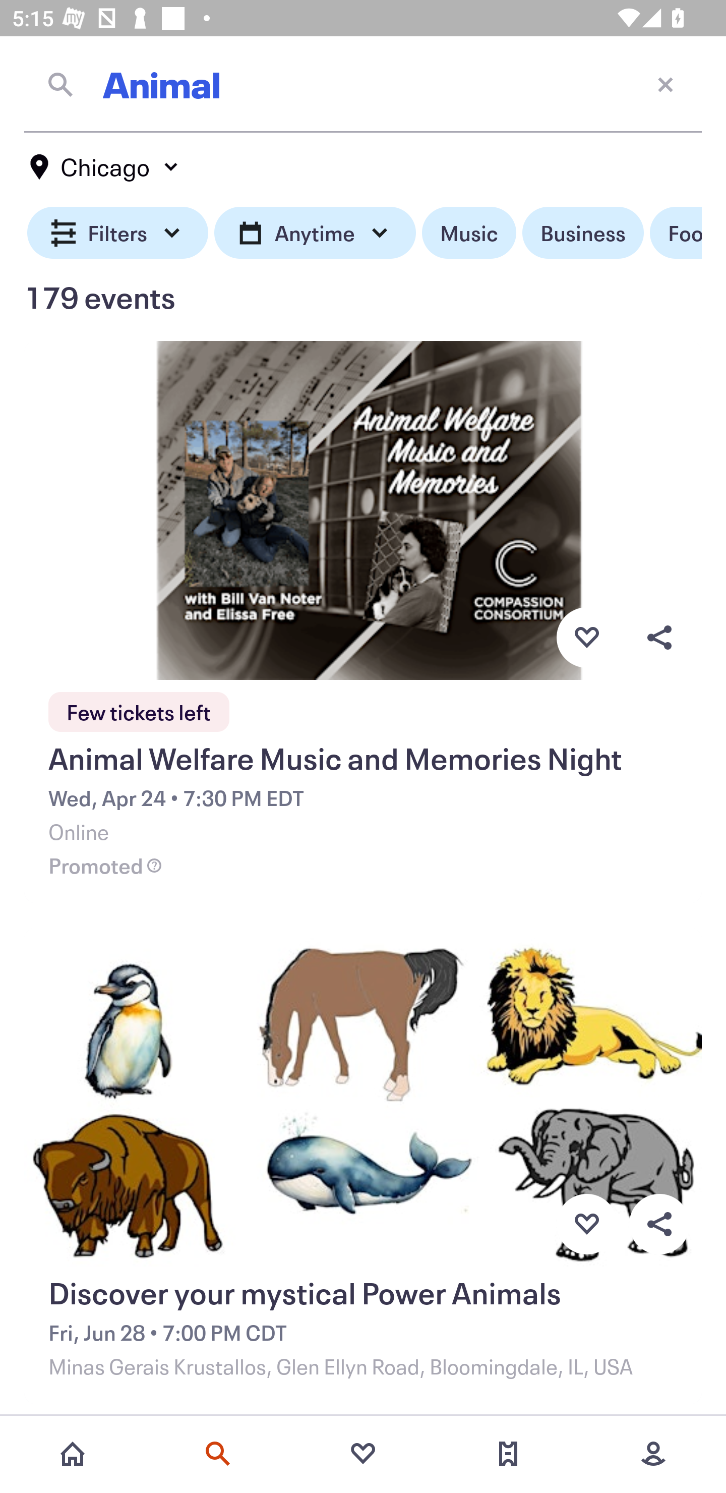 The height and width of the screenshot is (1493, 726). Describe the element at coordinates (508, 1454) in the screenshot. I see `Tickets` at that location.